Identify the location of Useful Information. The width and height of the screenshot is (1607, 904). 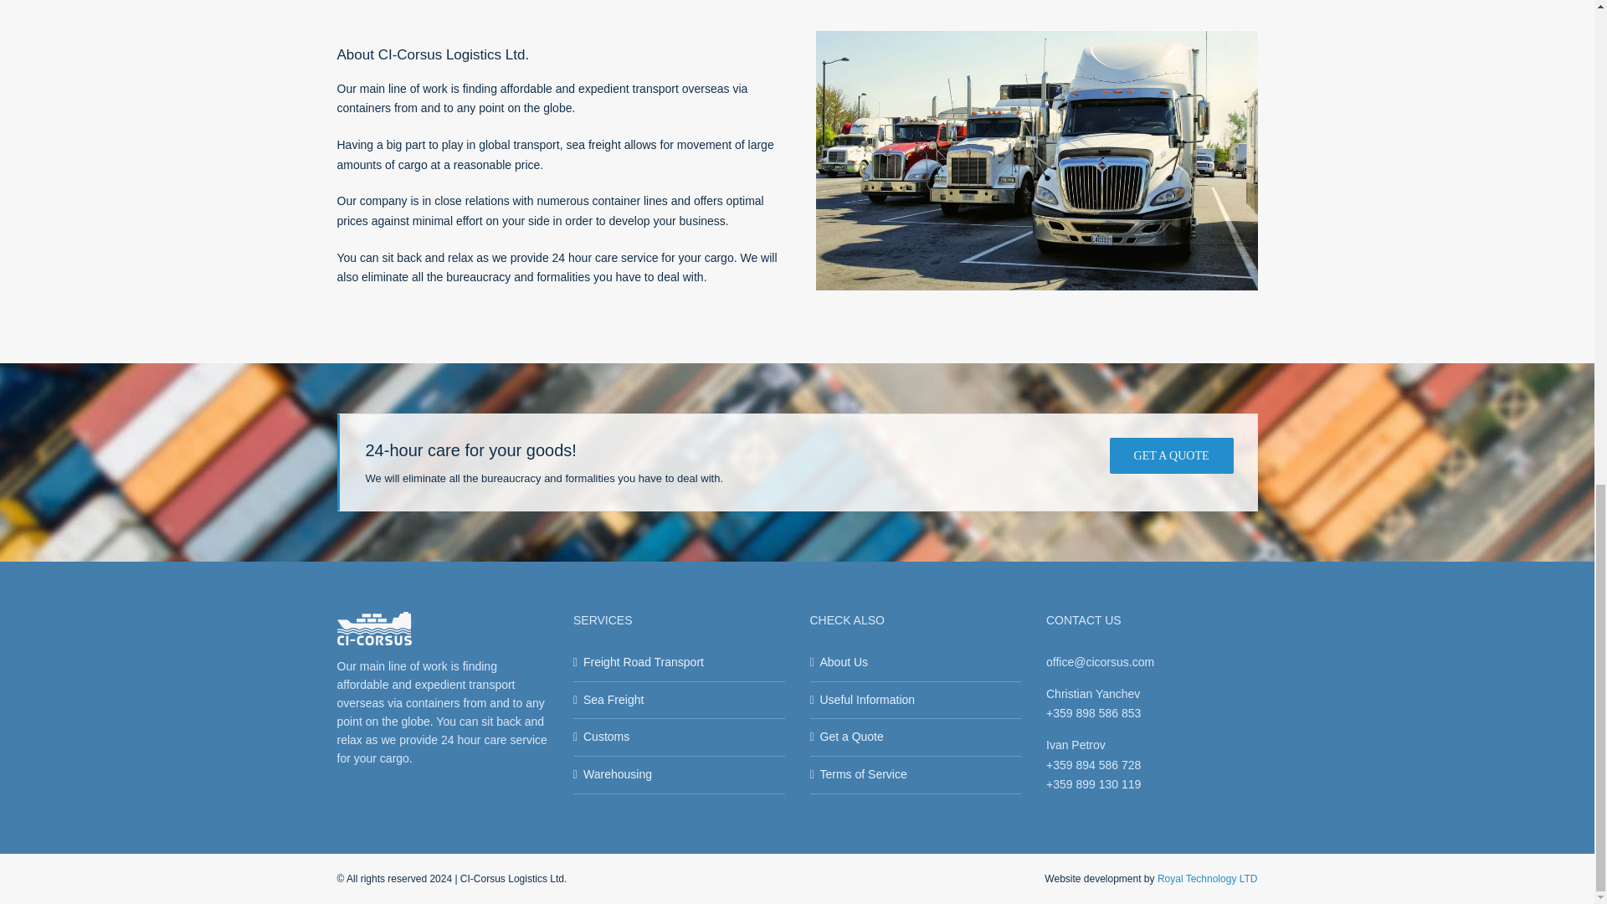
(916, 700).